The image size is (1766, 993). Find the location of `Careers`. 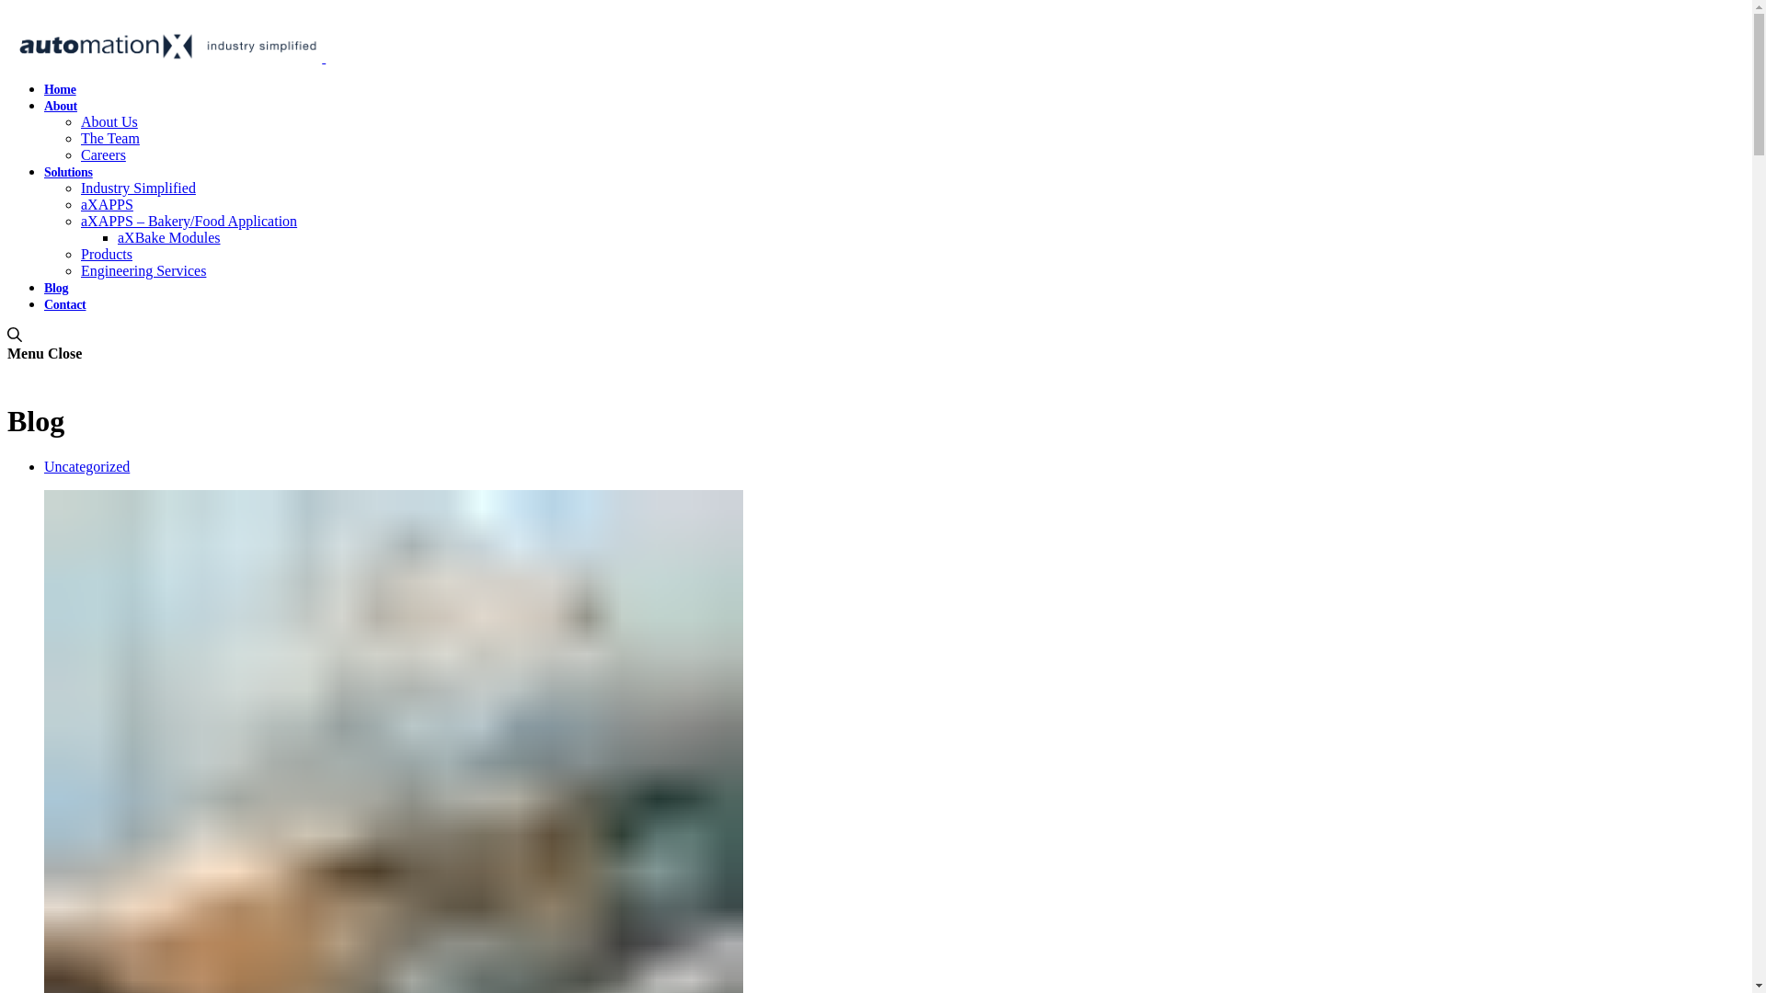

Careers is located at coordinates (103, 154).